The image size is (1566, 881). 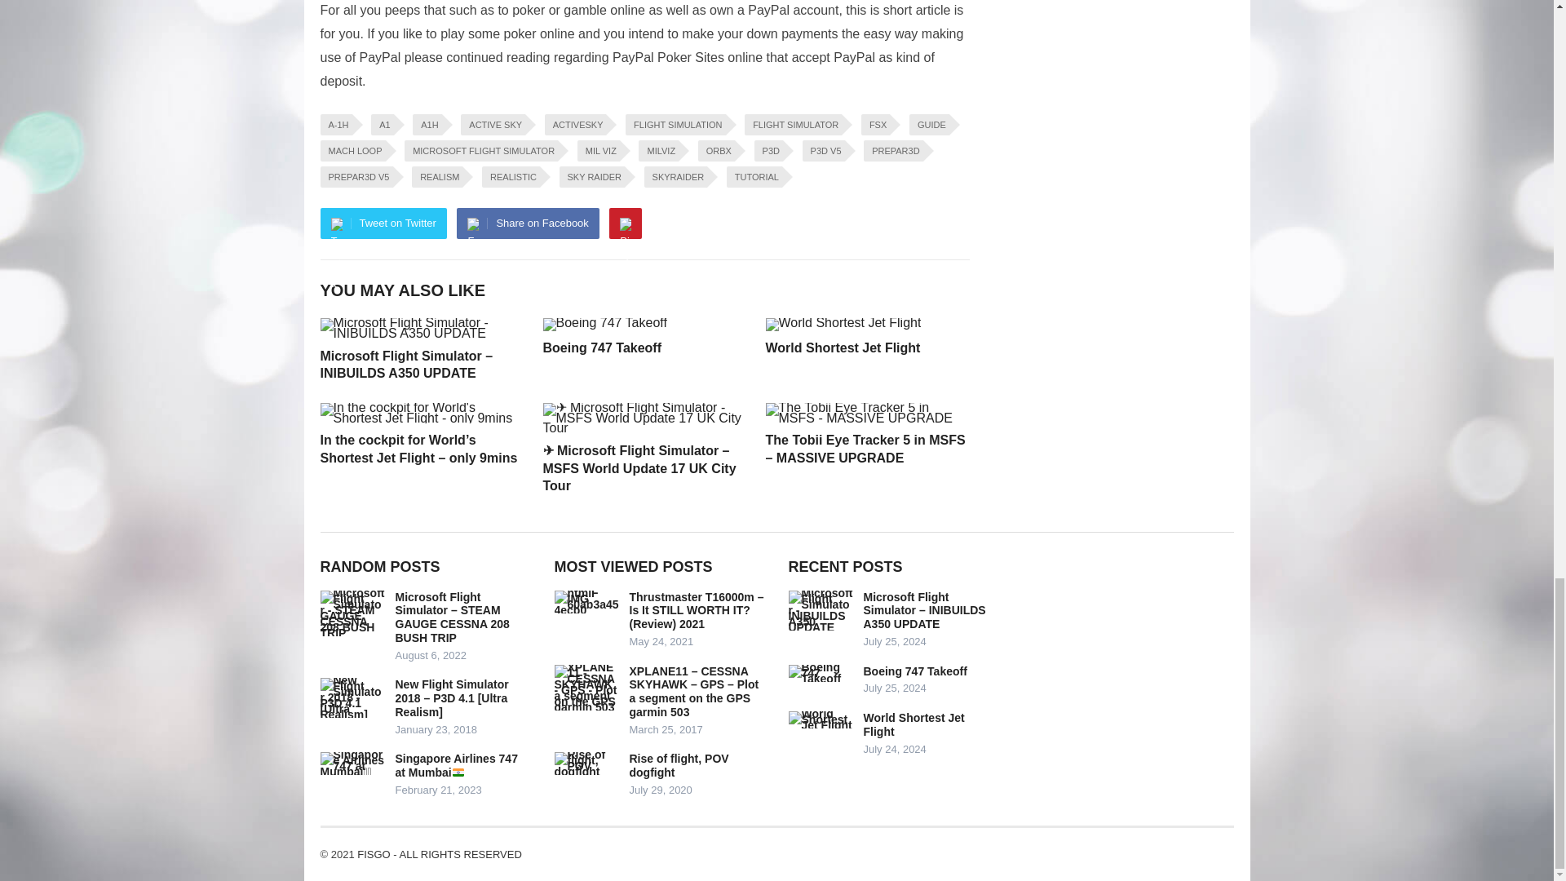 What do you see at coordinates (382, 125) in the screenshot?
I see `A1` at bounding box center [382, 125].